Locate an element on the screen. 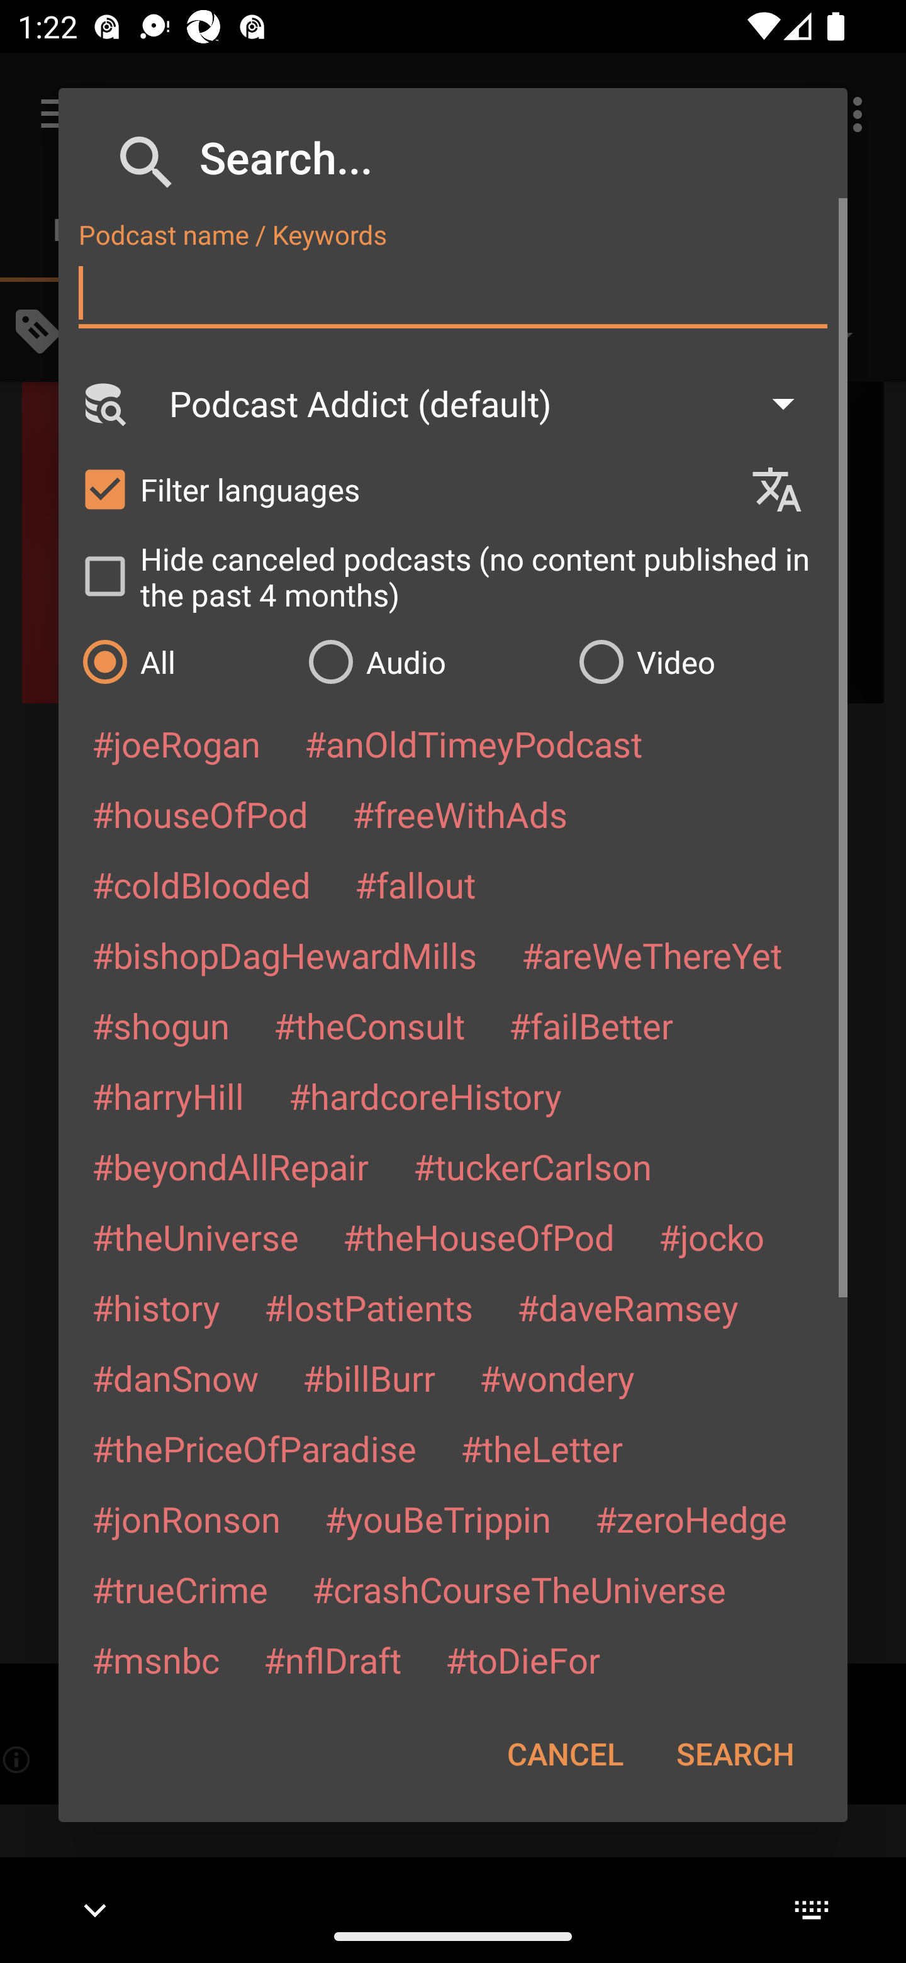 Image resolution: width=906 pixels, height=1963 pixels. #freeWithAds is located at coordinates (460, 814).